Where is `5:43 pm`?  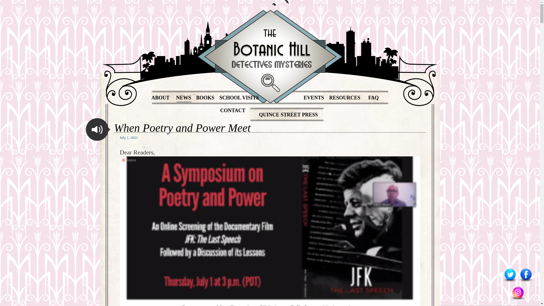 5:43 pm is located at coordinates (129, 138).